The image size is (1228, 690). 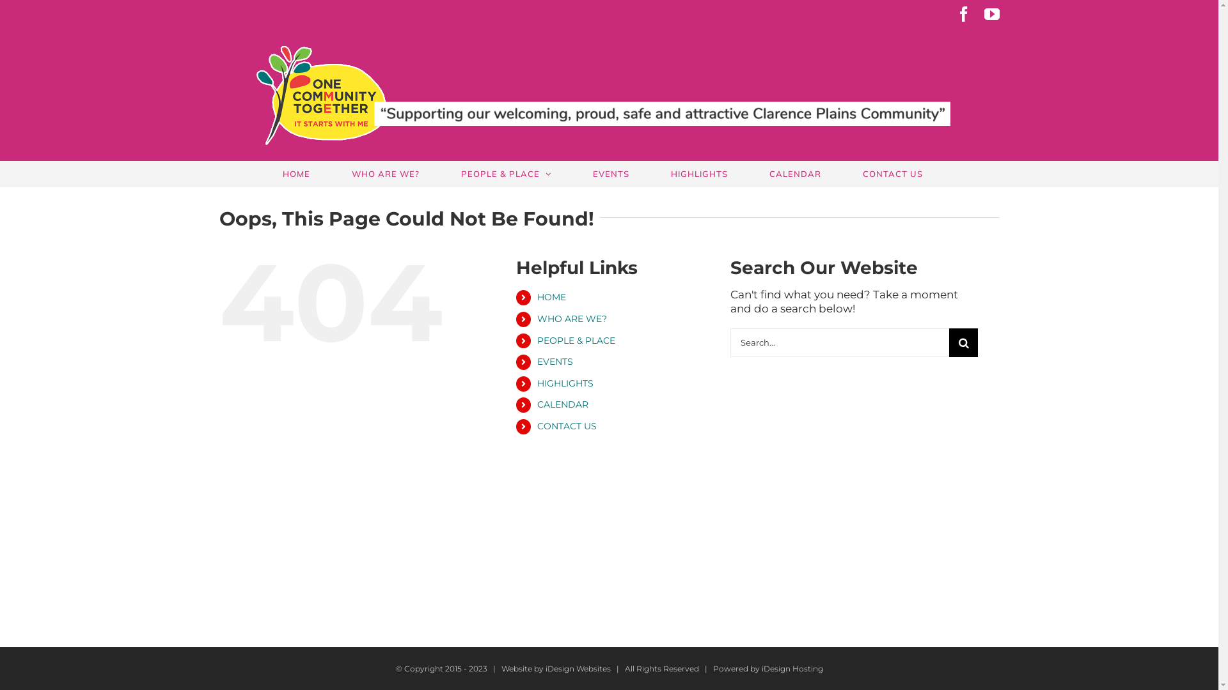 I want to click on CONTACT US, so click(x=567, y=426).